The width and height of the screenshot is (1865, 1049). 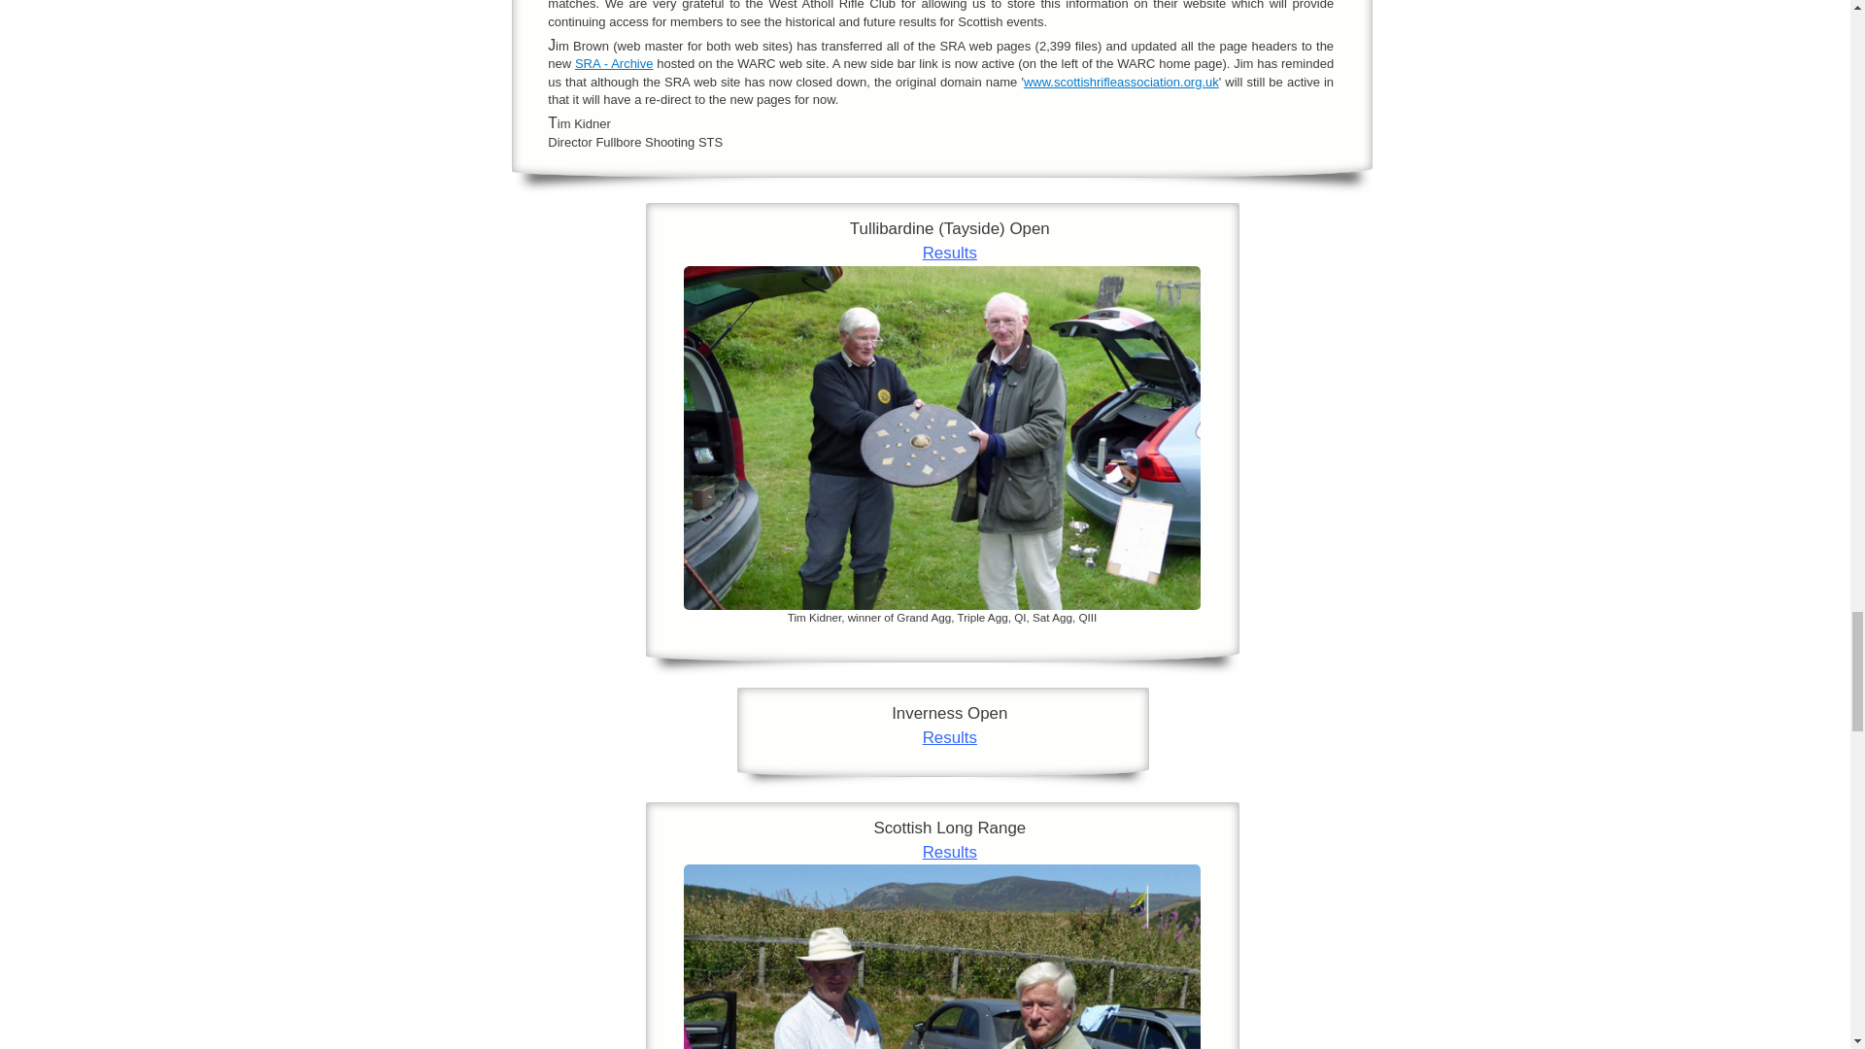 I want to click on Results, so click(x=950, y=852).